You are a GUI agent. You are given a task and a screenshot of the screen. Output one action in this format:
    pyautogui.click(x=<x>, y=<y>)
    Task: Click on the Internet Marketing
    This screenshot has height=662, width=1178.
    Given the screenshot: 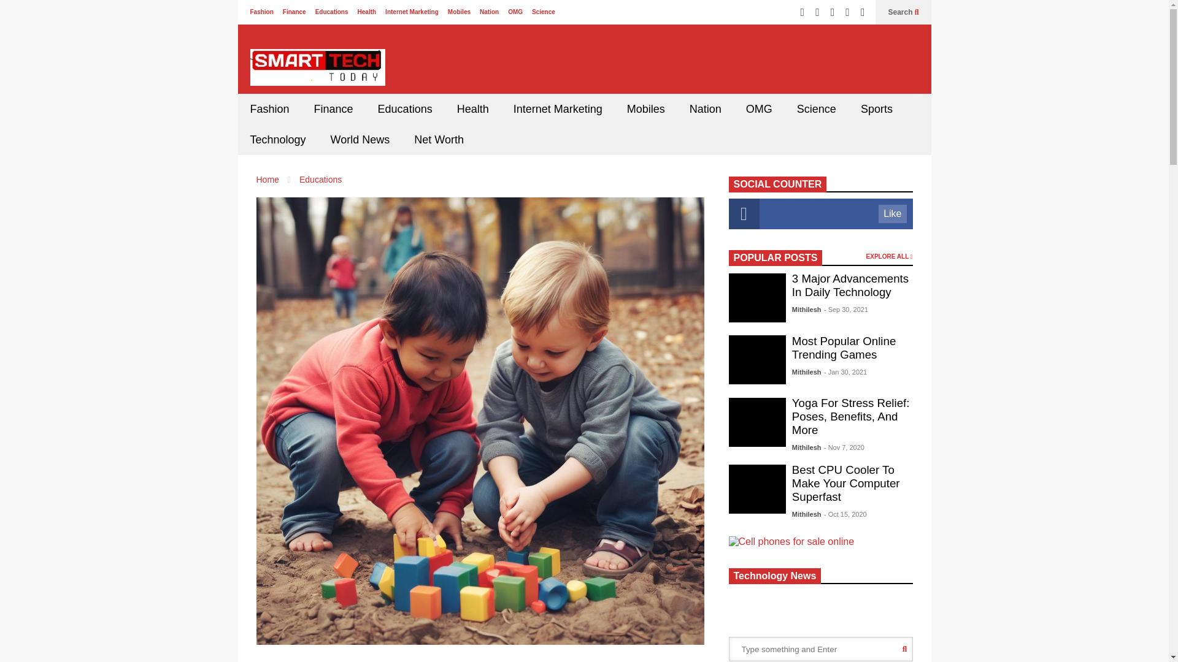 What is the action you would take?
    pyautogui.click(x=411, y=12)
    